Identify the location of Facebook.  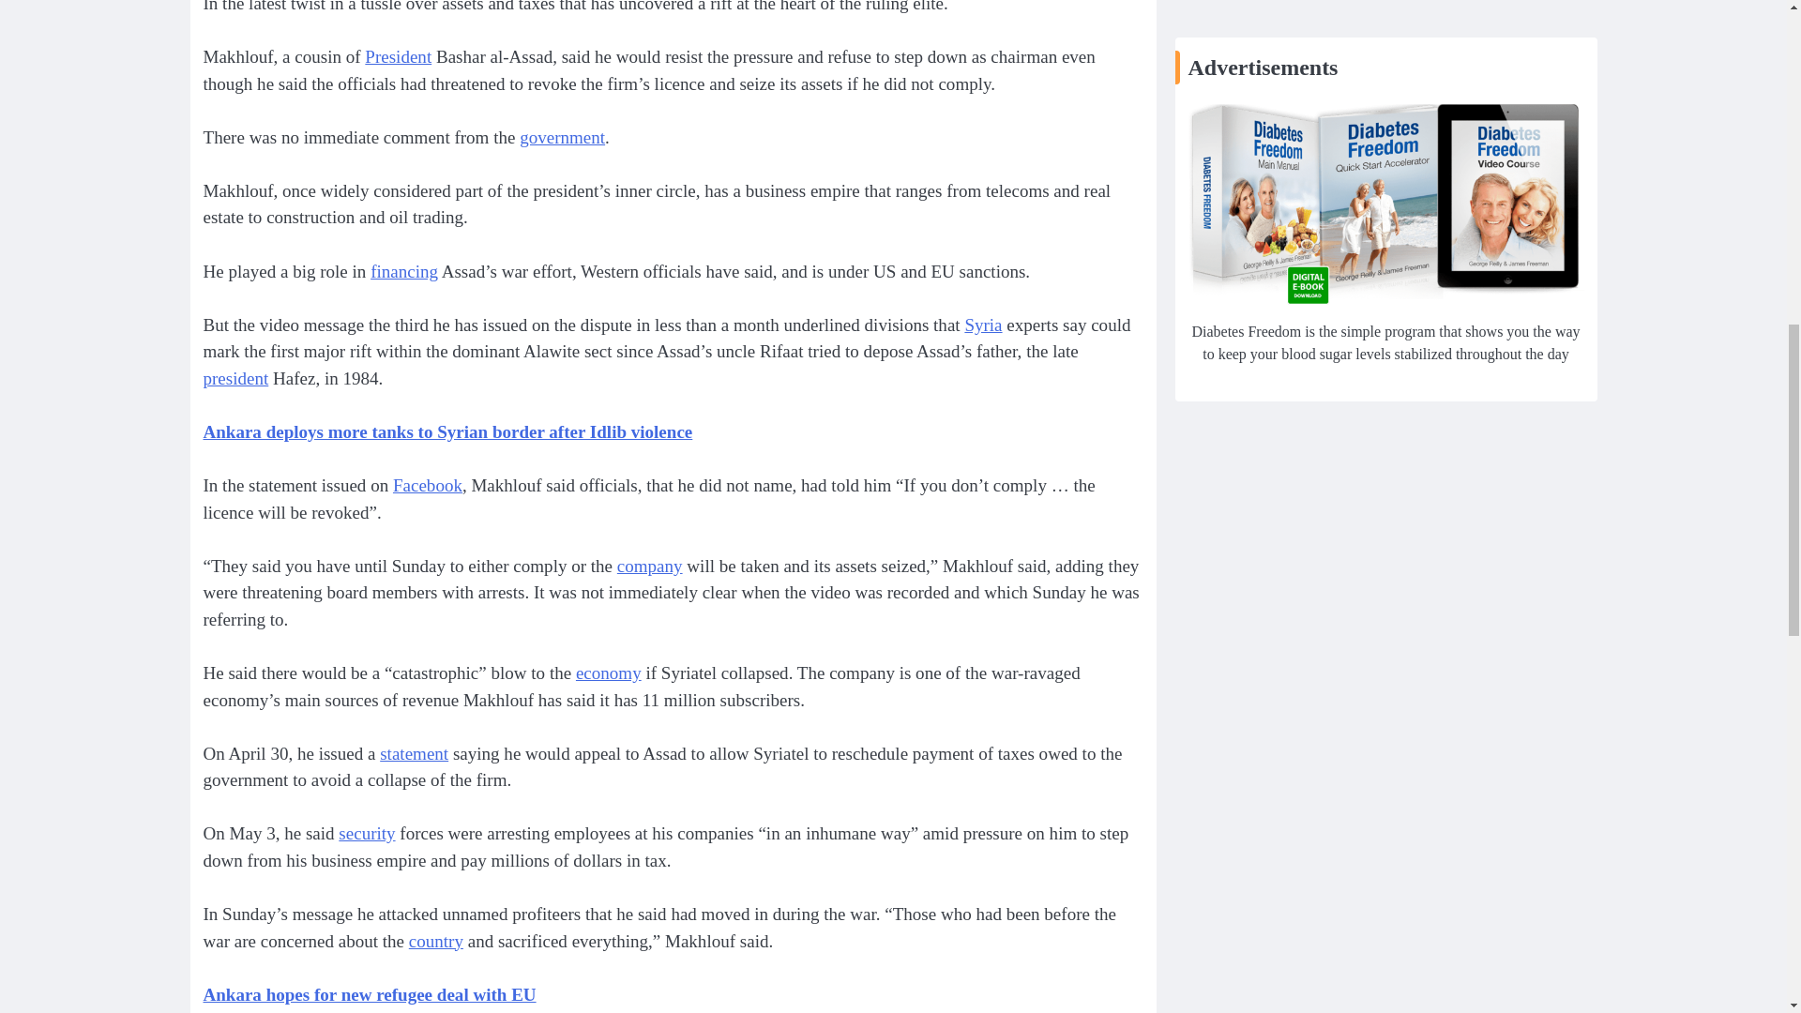
(428, 485).